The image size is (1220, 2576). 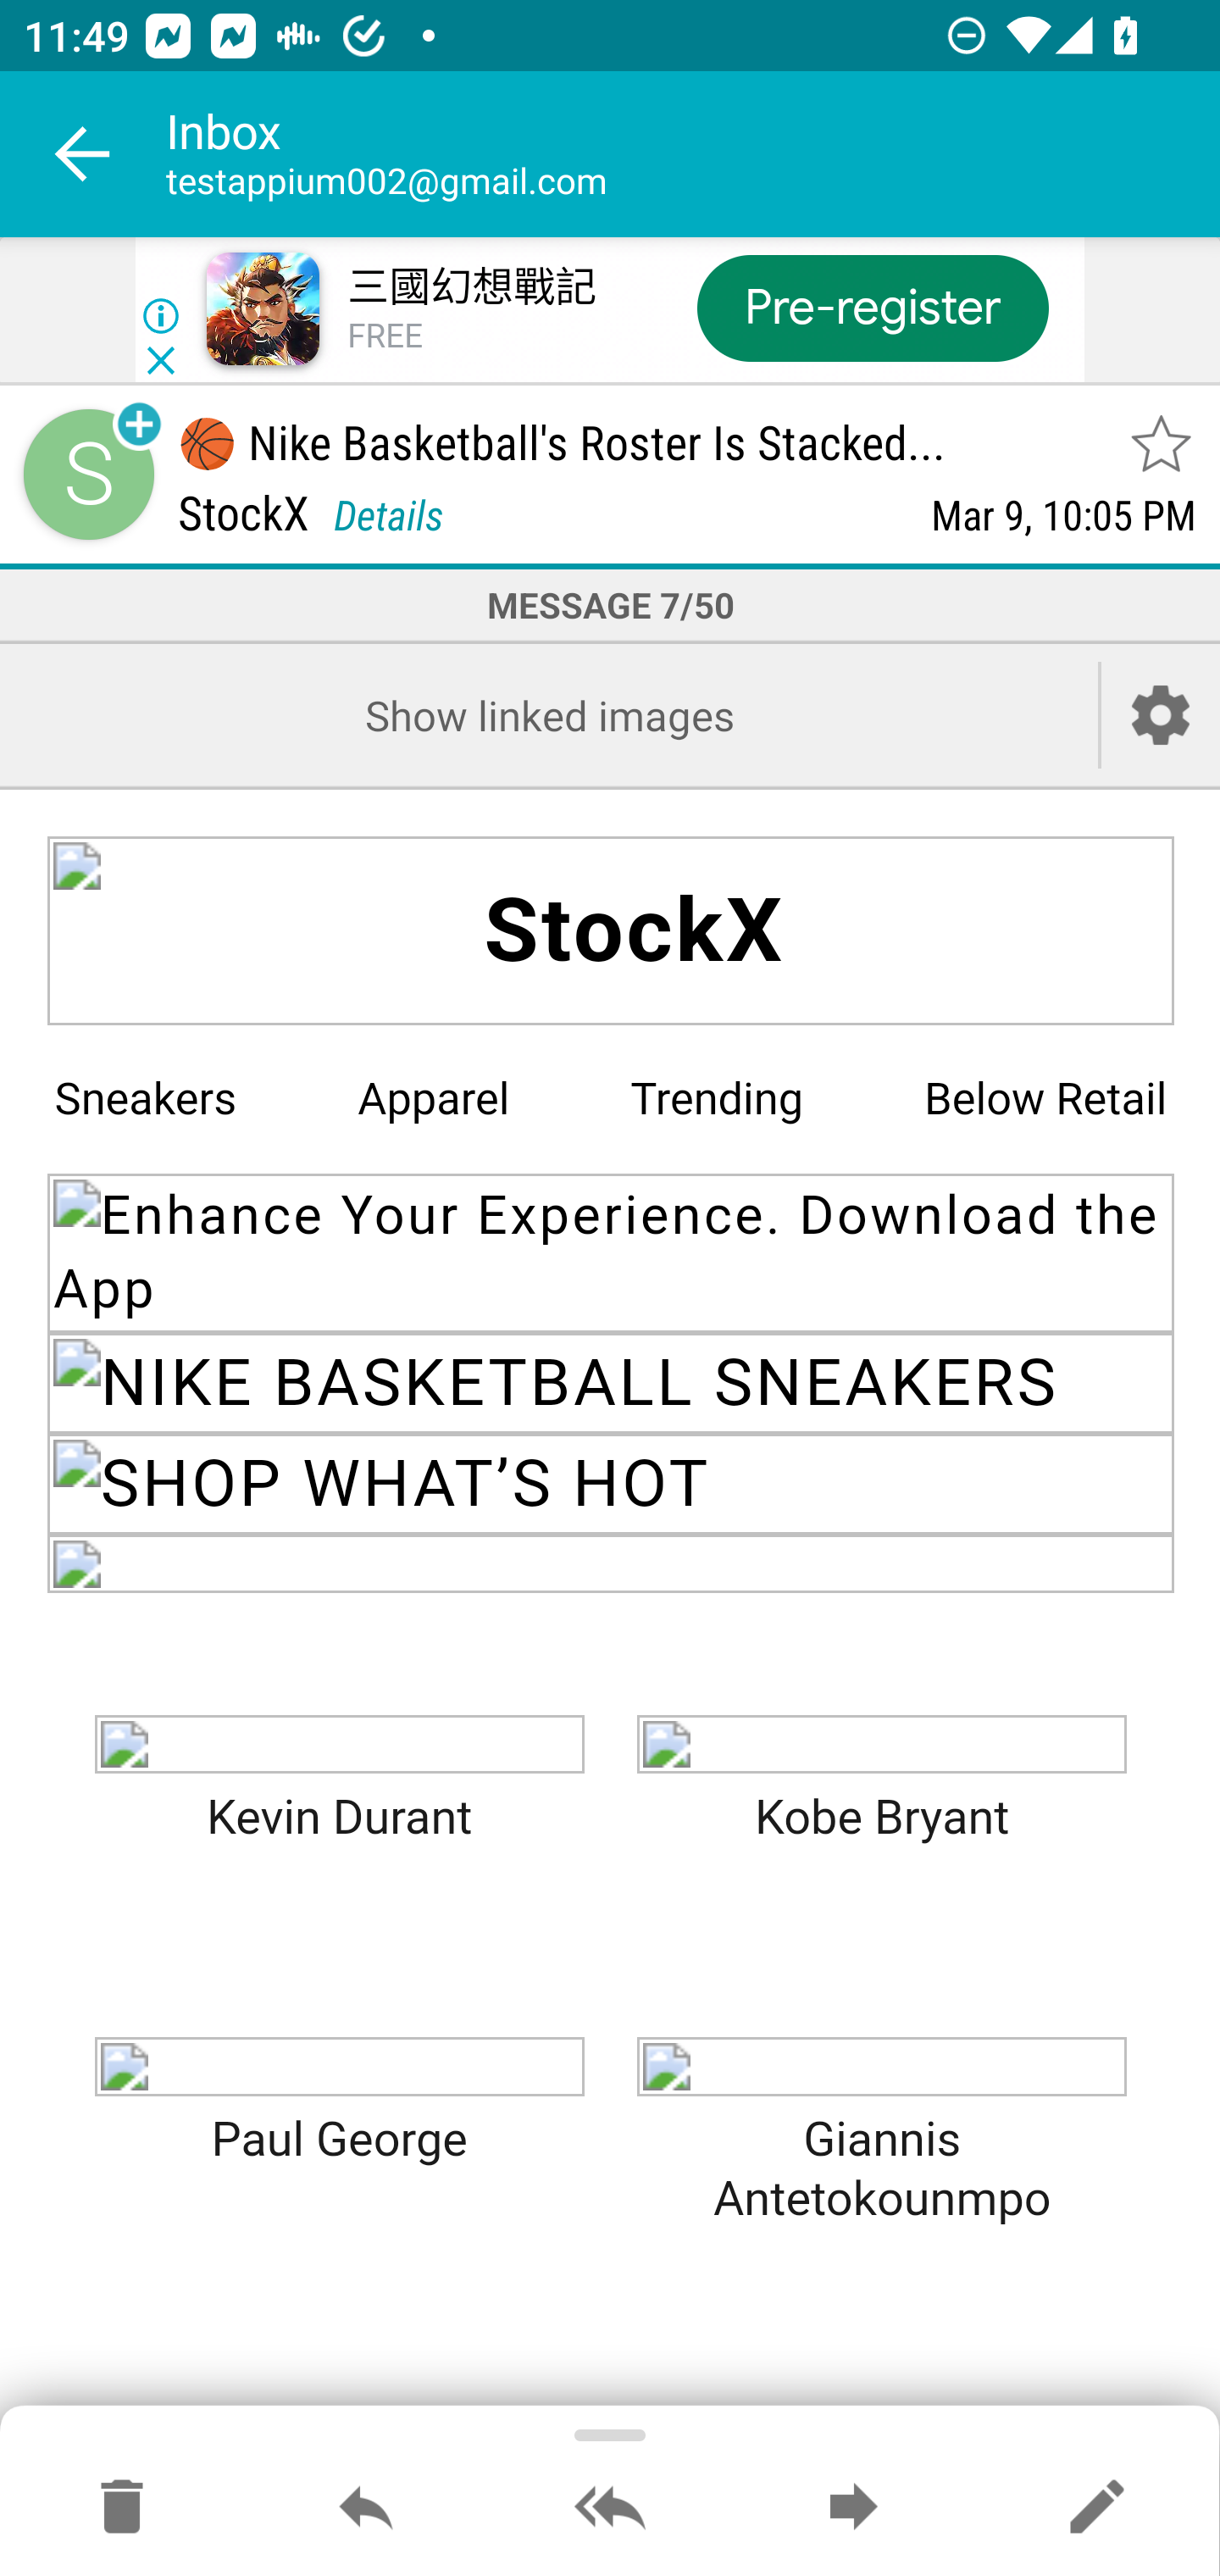 I want to click on Navigate up, so click(x=83, y=154).